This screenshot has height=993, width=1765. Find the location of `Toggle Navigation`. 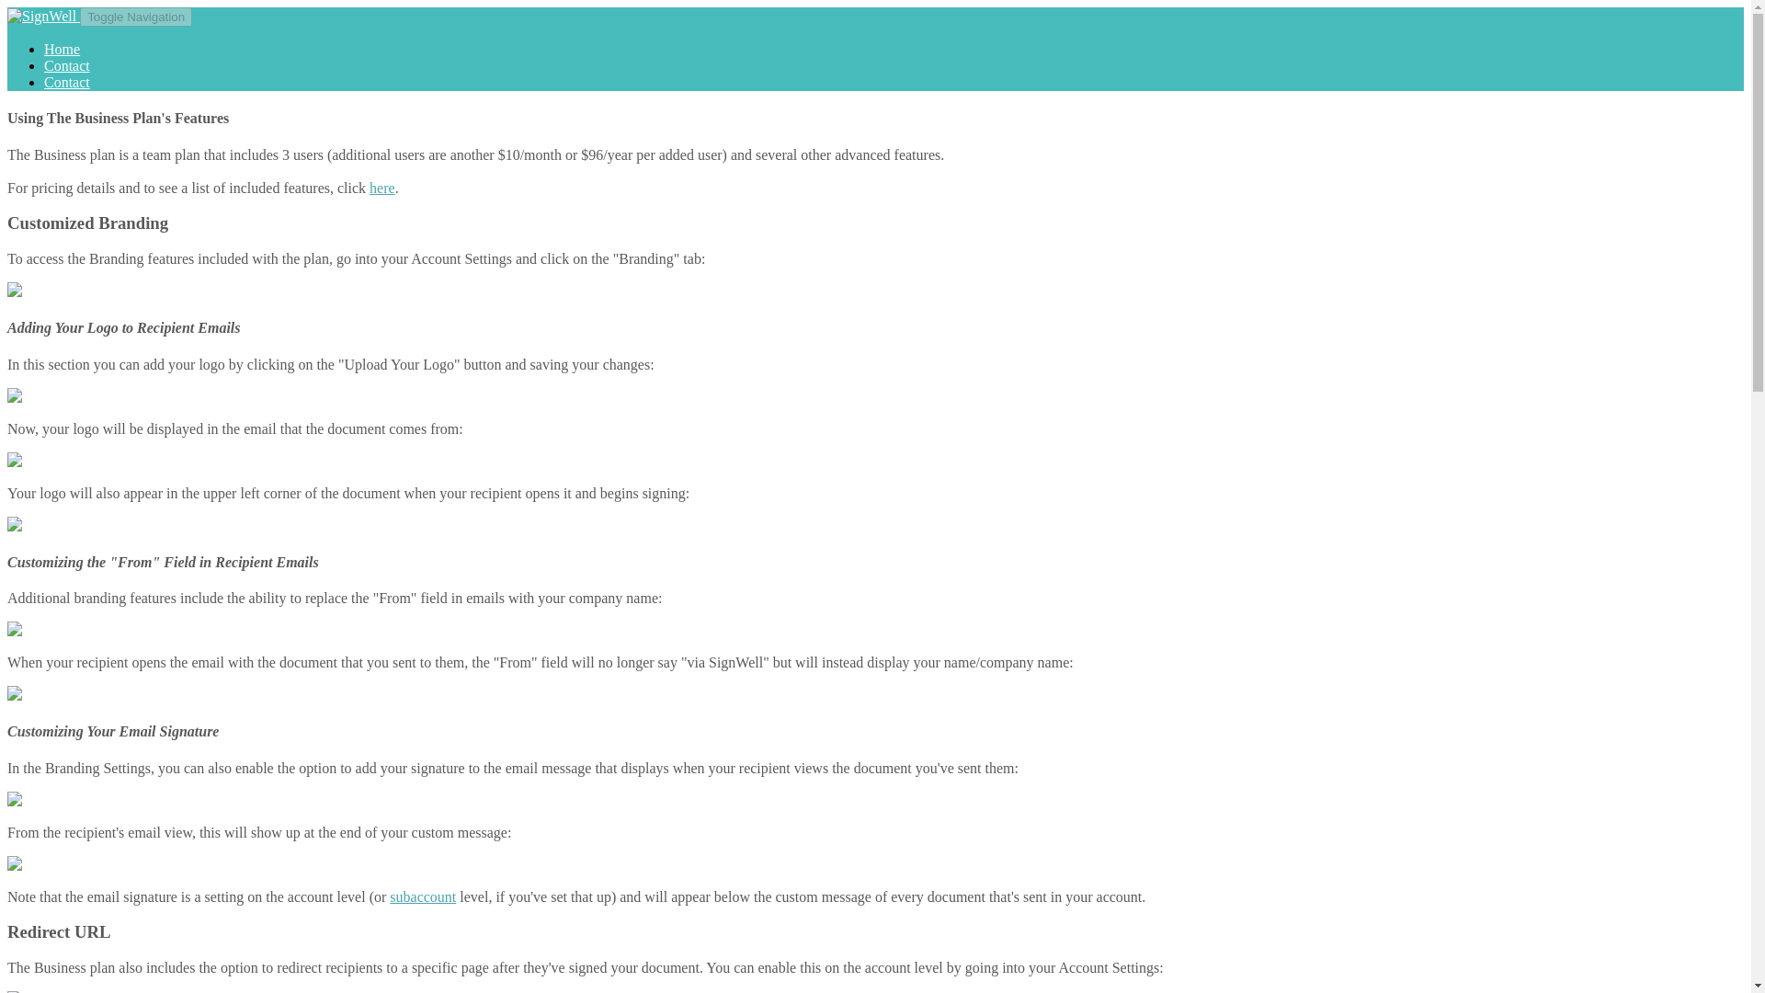

Toggle Navigation is located at coordinates (136, 17).